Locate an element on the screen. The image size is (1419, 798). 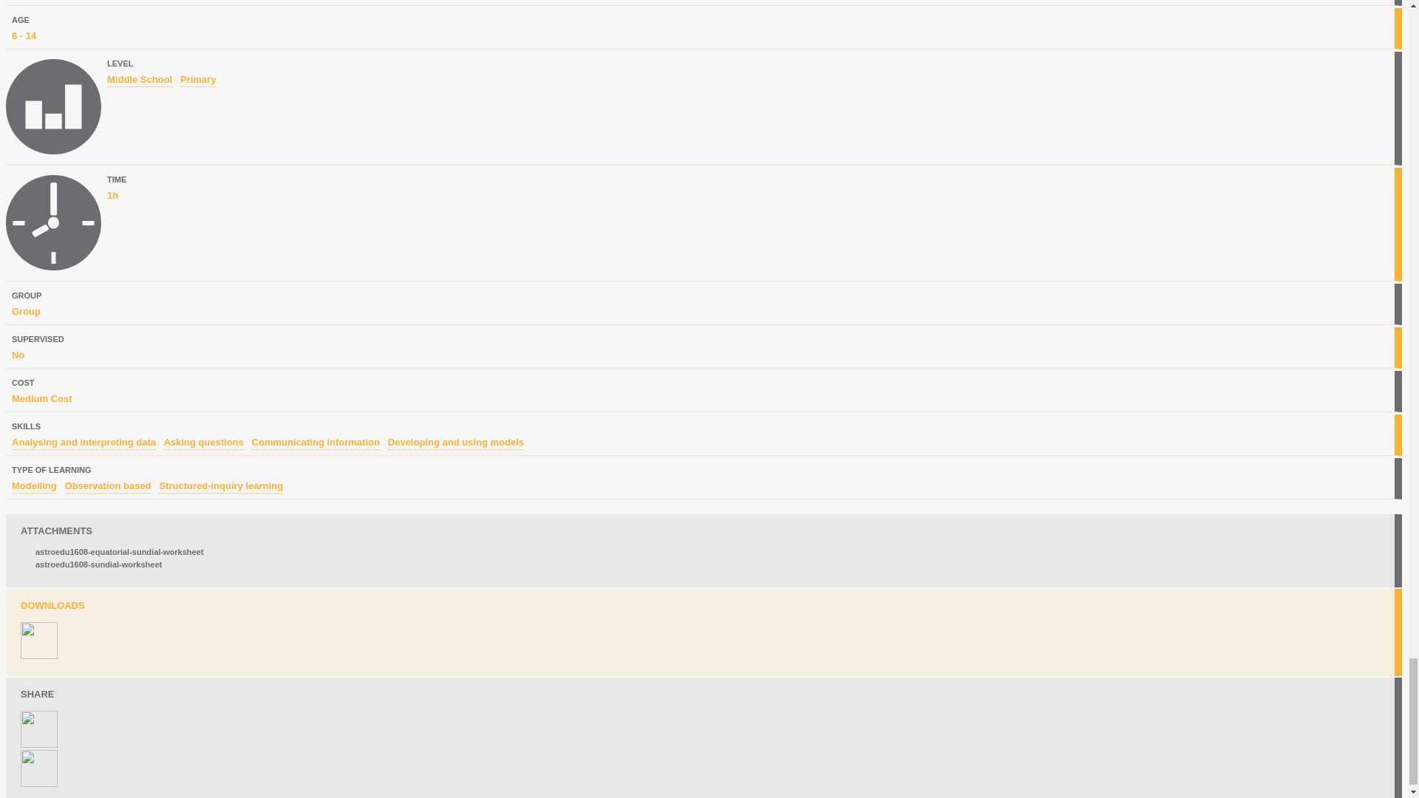
PDF is located at coordinates (39, 641).